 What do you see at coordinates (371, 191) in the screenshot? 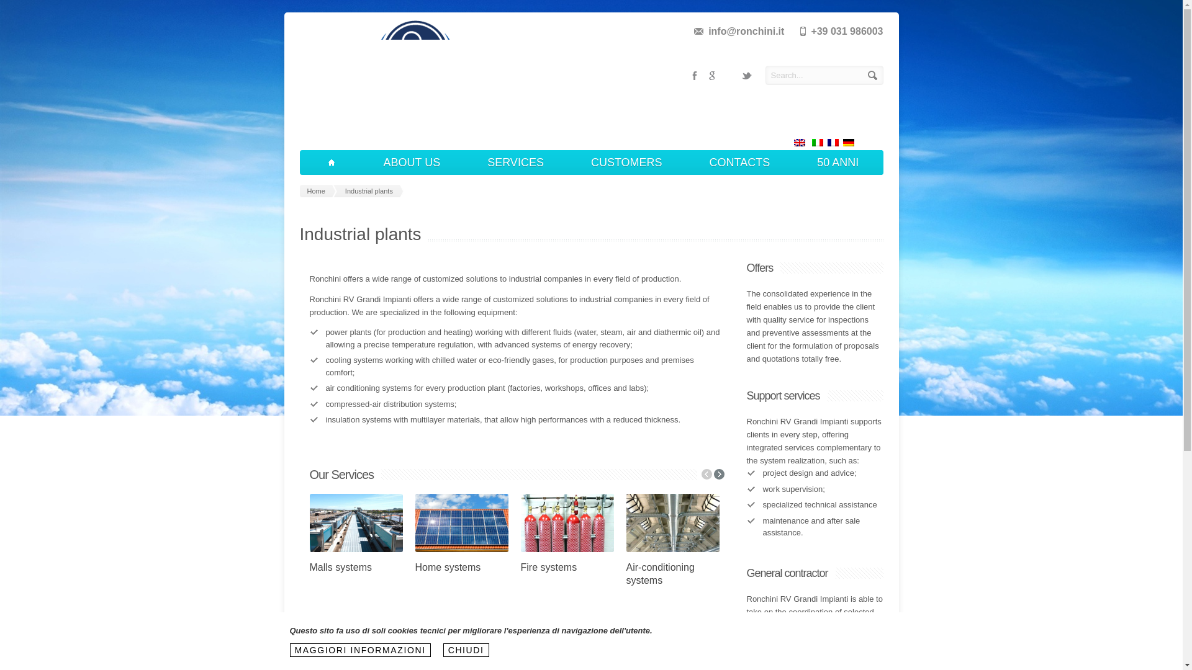
I see `Industrial plants` at bounding box center [371, 191].